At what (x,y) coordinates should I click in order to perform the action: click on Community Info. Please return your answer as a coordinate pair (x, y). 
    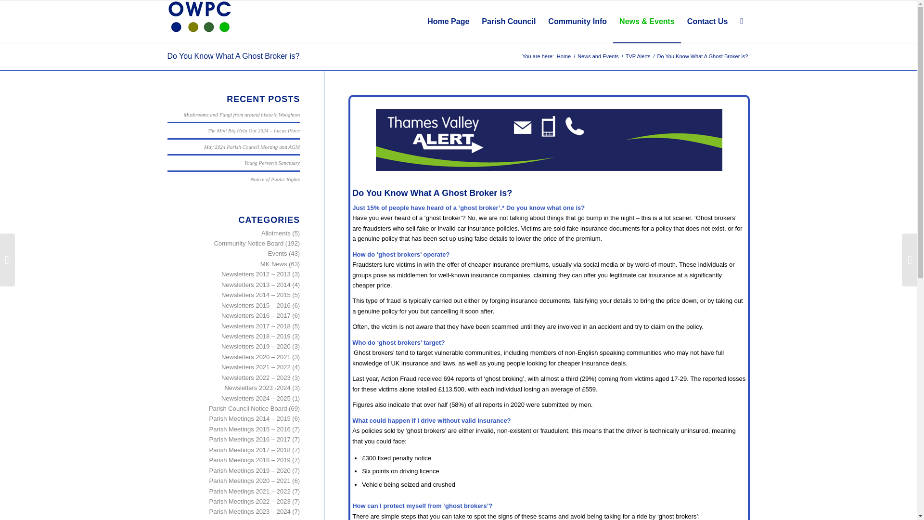
    Looking at the image, I should click on (577, 21).